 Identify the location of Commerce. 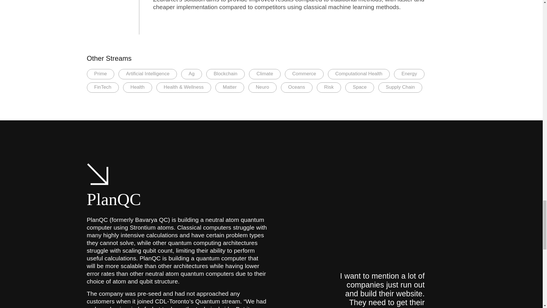
(304, 74).